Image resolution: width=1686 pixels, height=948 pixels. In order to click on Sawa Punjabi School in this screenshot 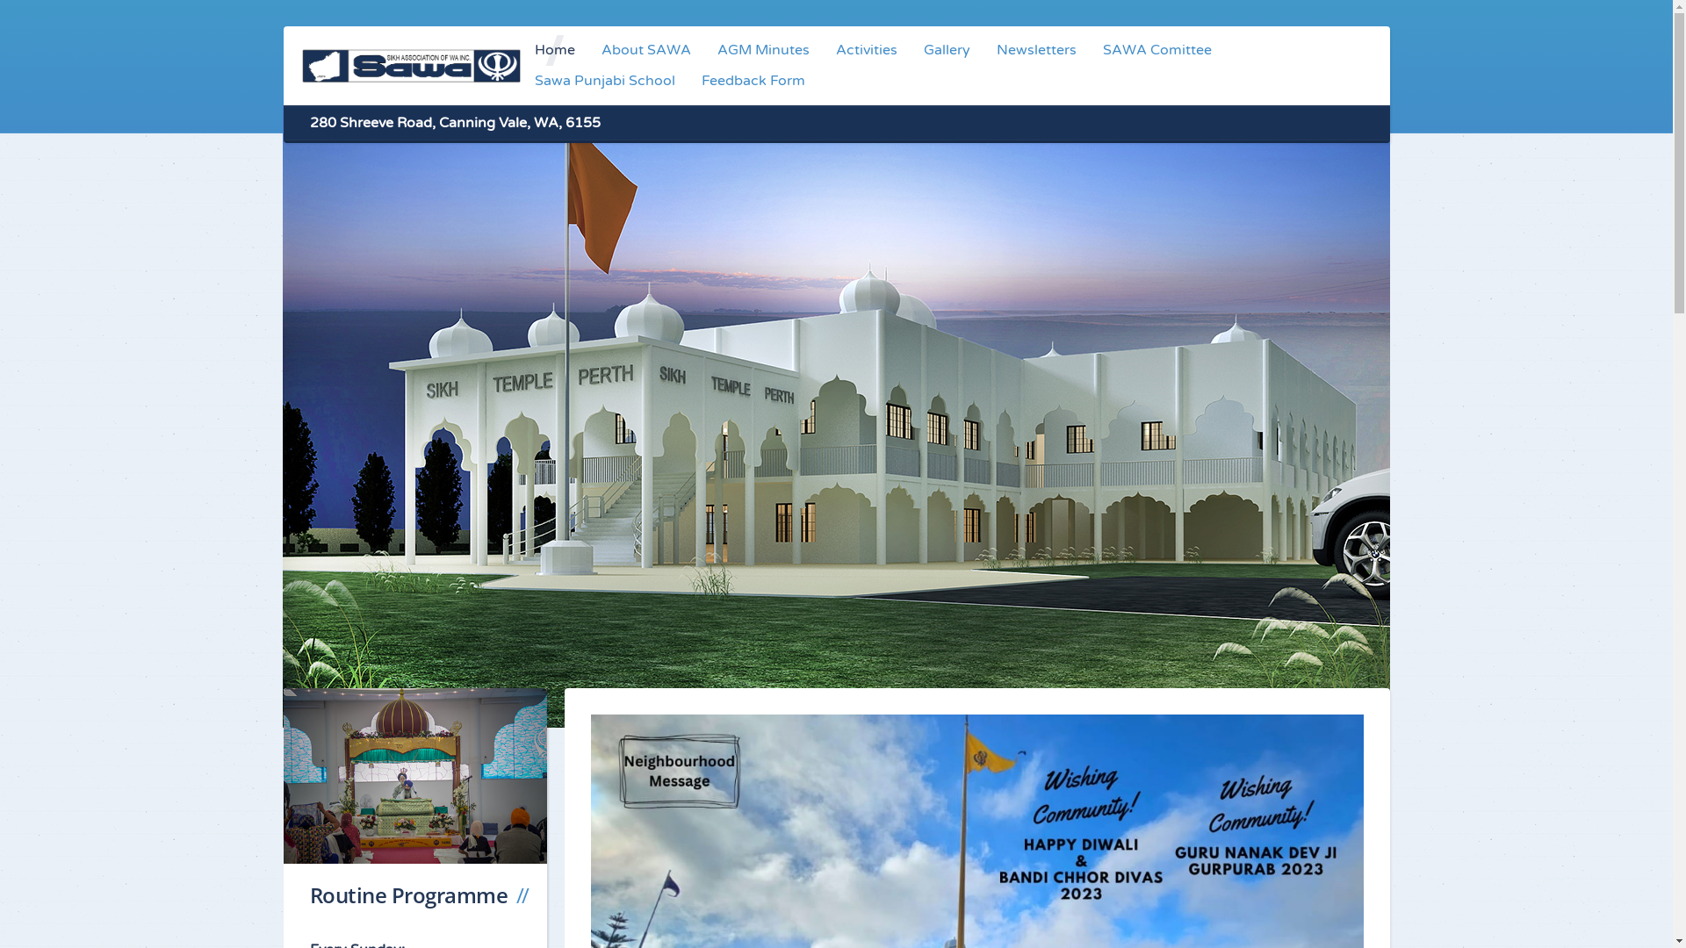, I will do `click(605, 81)`.